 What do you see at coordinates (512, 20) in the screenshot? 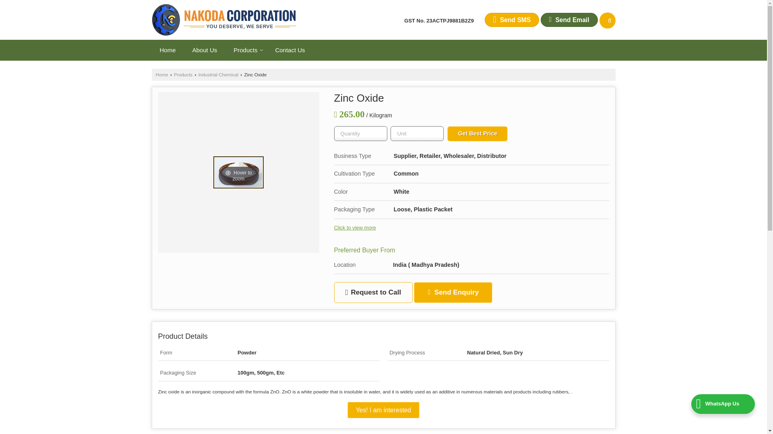
I see `Send SMS` at bounding box center [512, 20].